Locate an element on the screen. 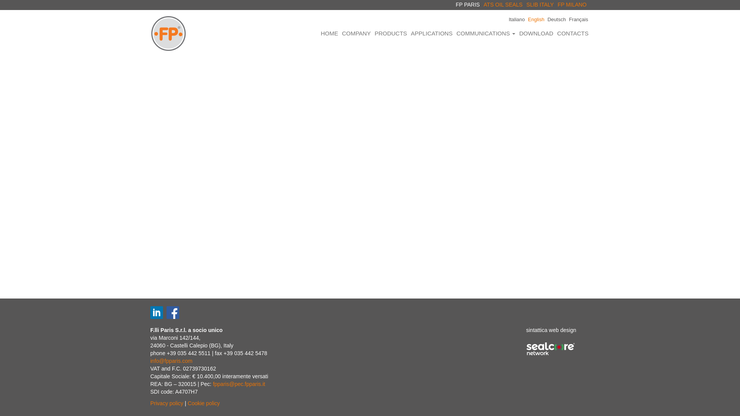 This screenshot has height=416, width=740. Deutsch is located at coordinates (557, 19).